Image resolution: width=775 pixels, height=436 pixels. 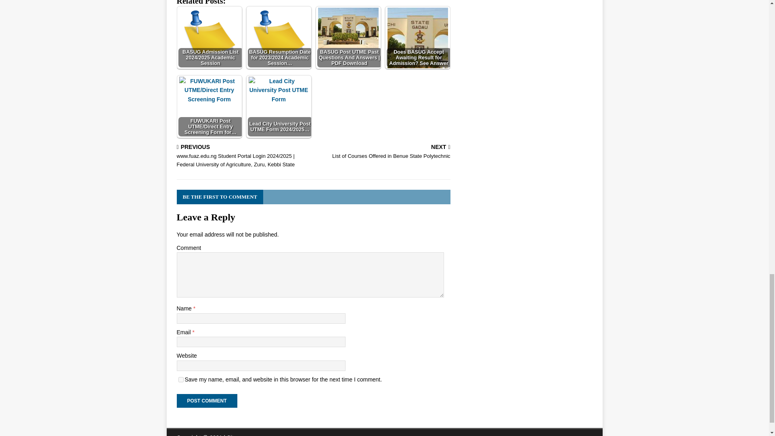 I want to click on Post Comment, so click(x=417, y=37).